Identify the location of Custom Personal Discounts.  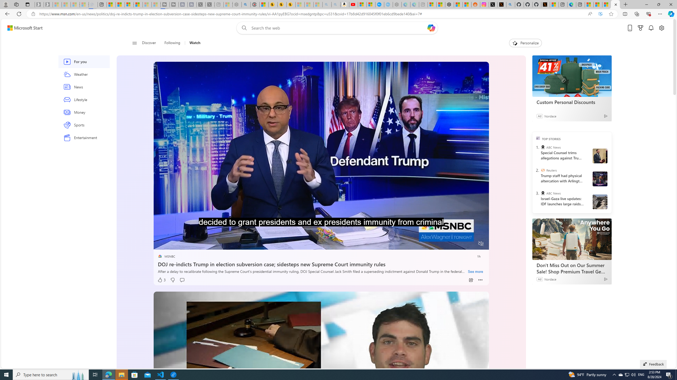
(572, 76).